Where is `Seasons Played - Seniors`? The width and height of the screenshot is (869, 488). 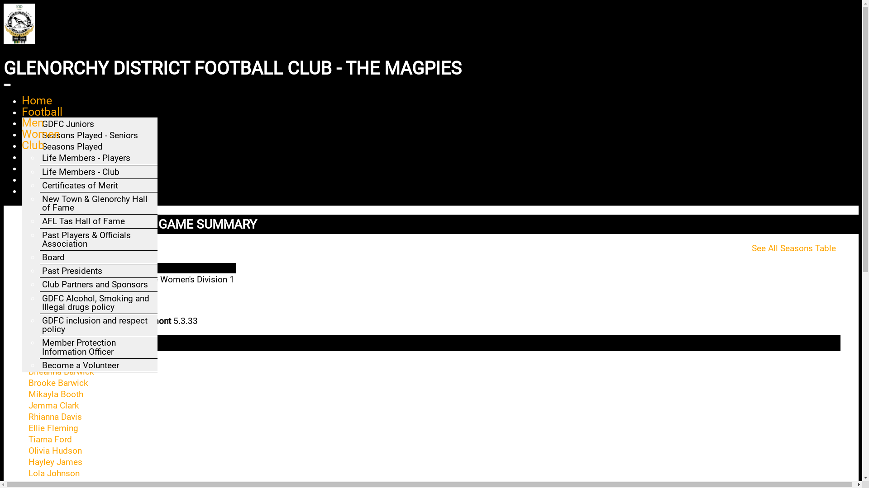 Seasons Played - Seniors is located at coordinates (90, 136).